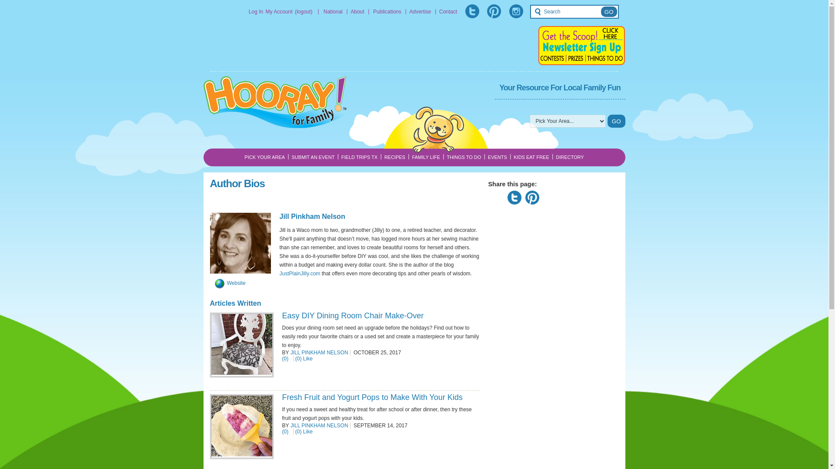 This screenshot has height=469, width=835. I want to click on RECIPES, so click(395, 157).